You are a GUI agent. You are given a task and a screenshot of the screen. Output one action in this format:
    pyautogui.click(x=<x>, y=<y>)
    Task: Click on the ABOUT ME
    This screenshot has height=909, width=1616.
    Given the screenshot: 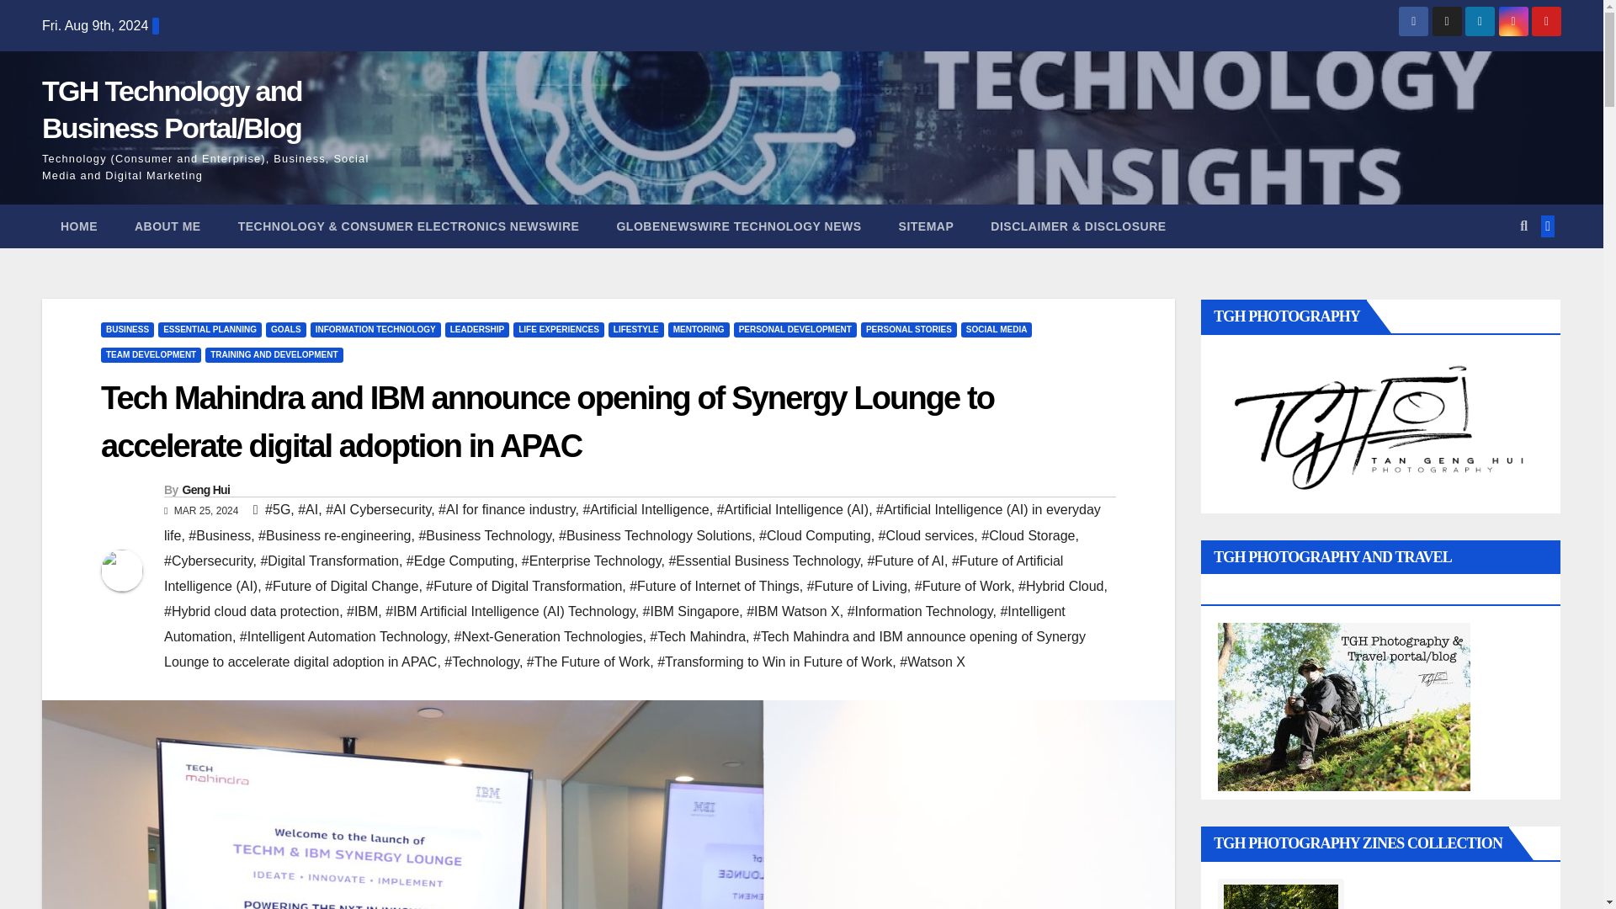 What is the action you would take?
    pyautogui.click(x=168, y=226)
    